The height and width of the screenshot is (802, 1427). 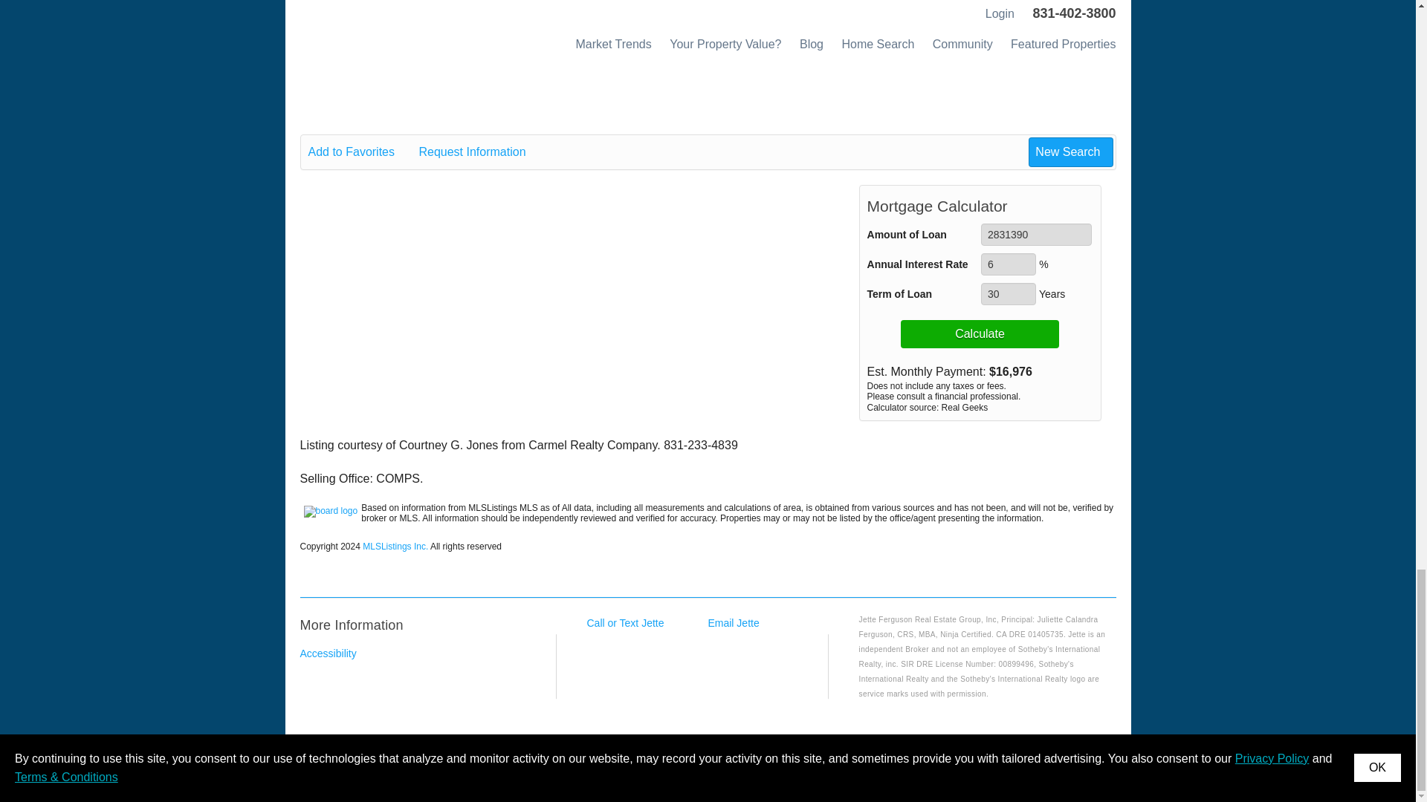 What do you see at coordinates (1008, 294) in the screenshot?
I see `30` at bounding box center [1008, 294].